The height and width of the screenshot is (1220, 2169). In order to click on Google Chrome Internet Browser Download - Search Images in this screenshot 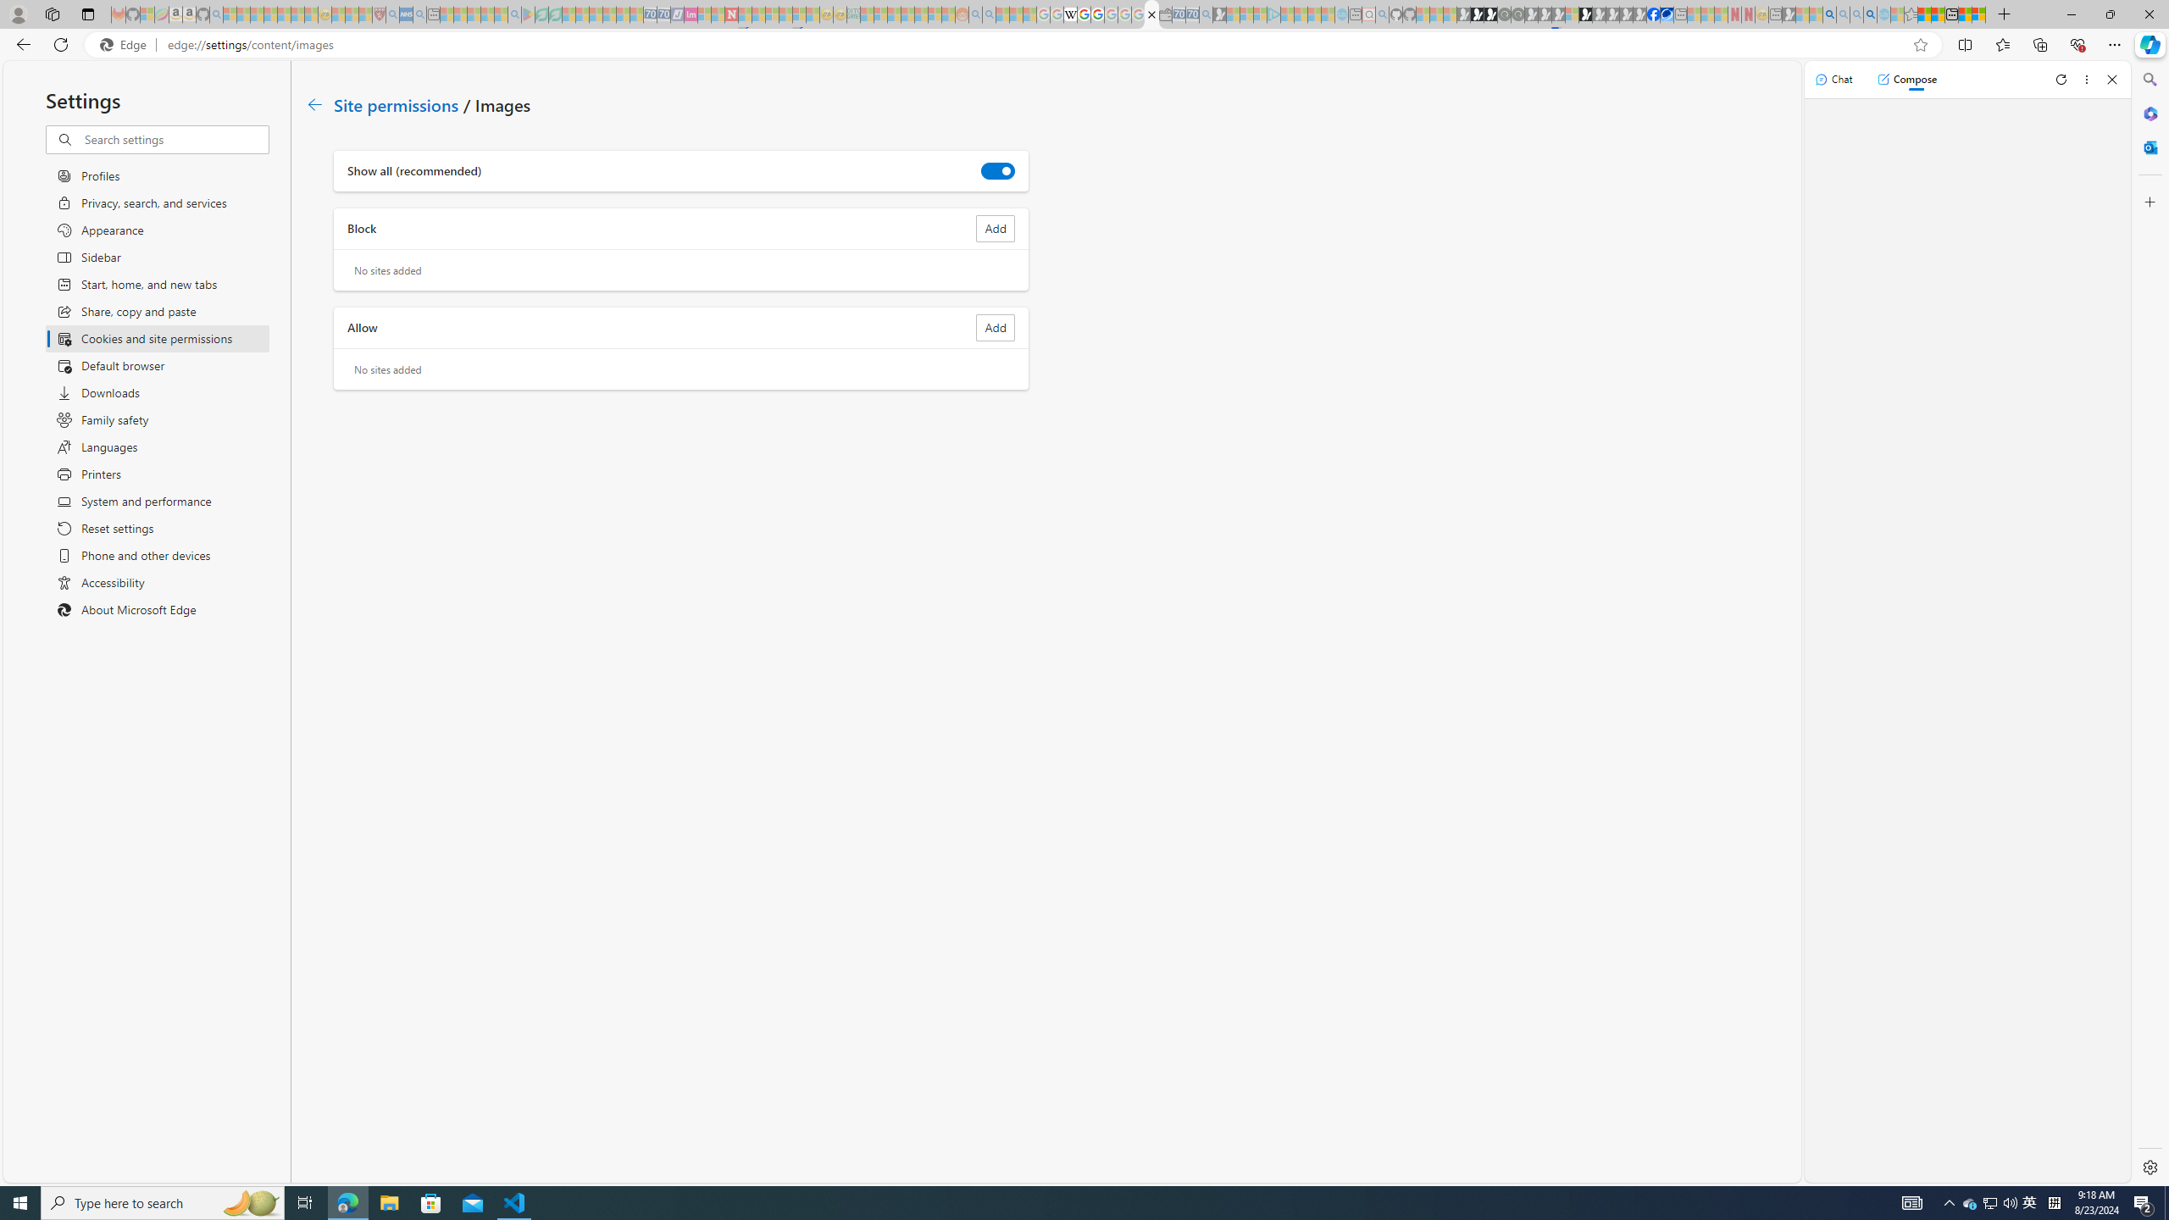, I will do `click(1871, 14)`.